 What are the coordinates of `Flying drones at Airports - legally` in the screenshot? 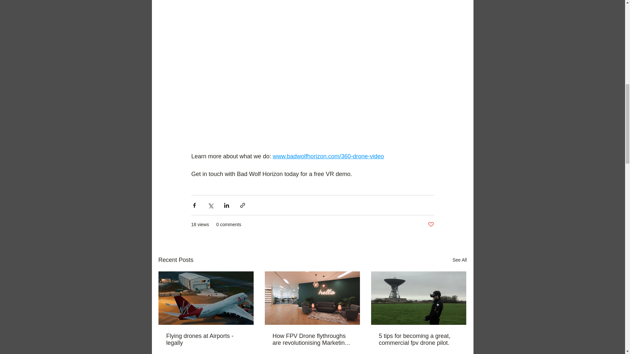 It's located at (206, 340).